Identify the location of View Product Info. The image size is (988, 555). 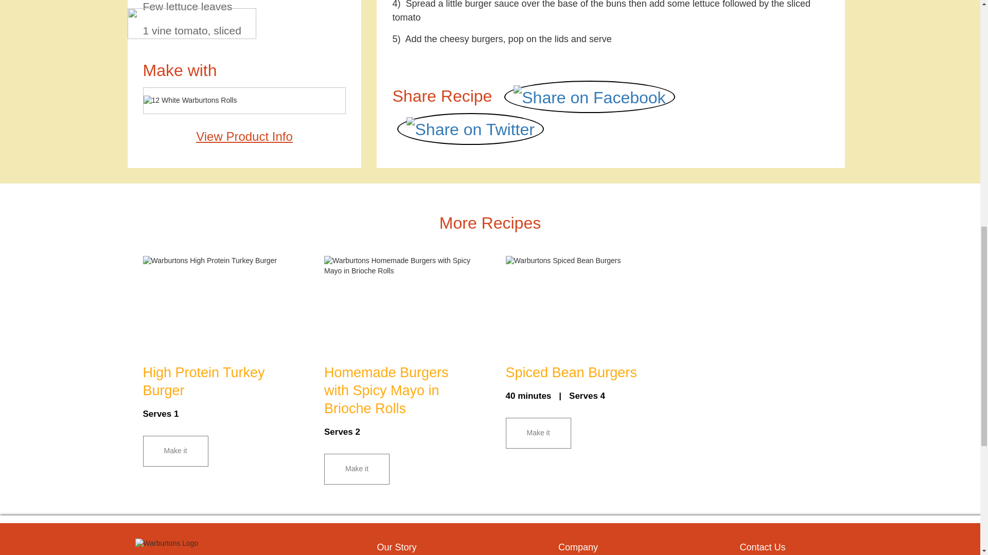
(244, 136).